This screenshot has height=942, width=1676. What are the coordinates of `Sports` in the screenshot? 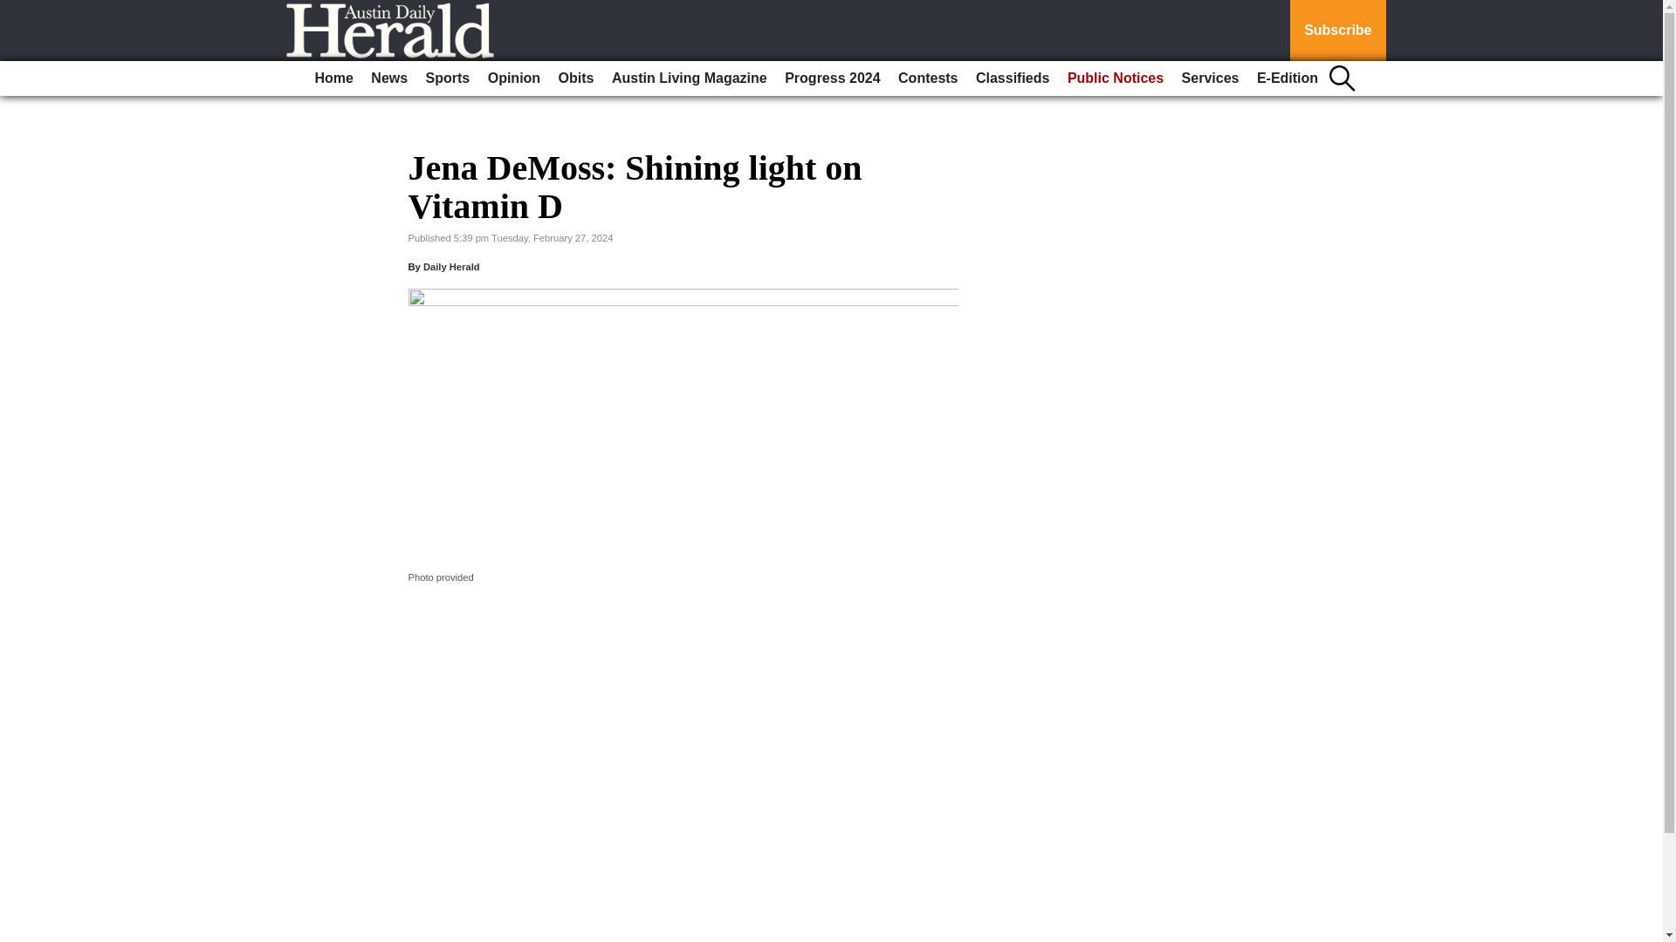 It's located at (449, 78).